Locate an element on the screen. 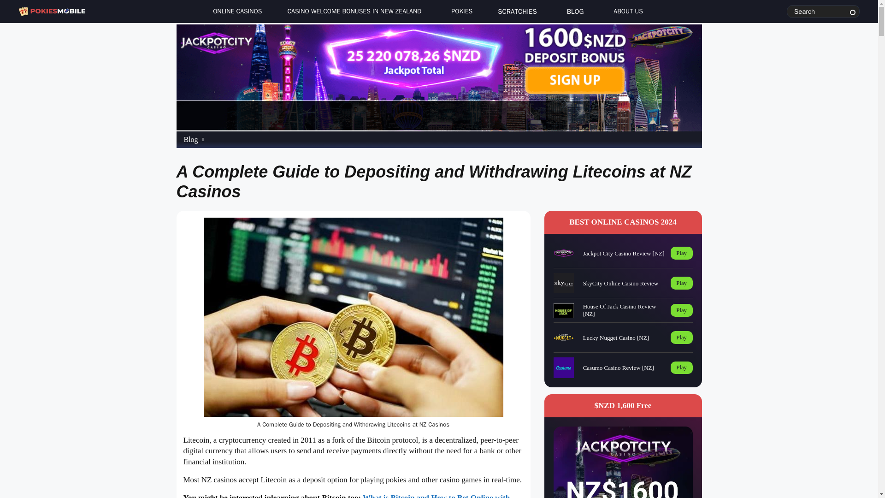 The width and height of the screenshot is (885, 498). What is Bitcoin and How to Bet Online with Bitcoin is located at coordinates (347, 496).